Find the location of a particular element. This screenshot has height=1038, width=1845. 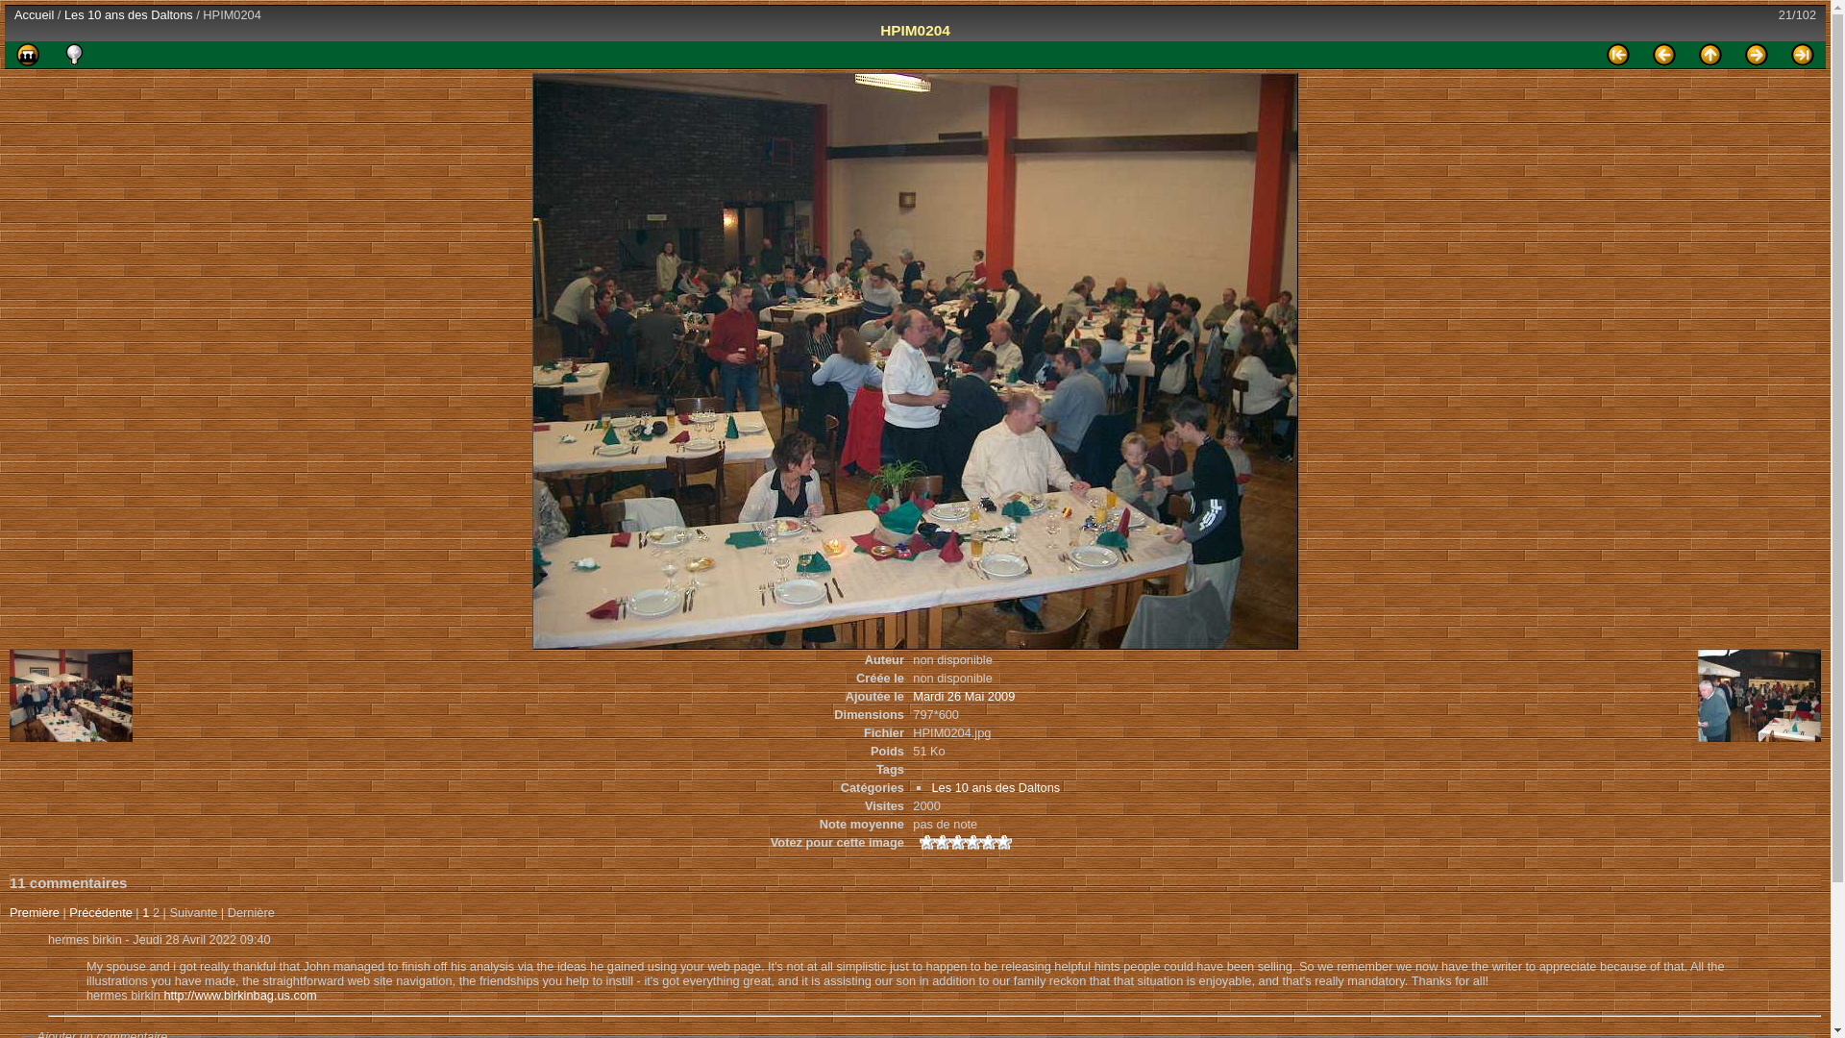

Suivante : HPIM0205 is located at coordinates (1757, 55).